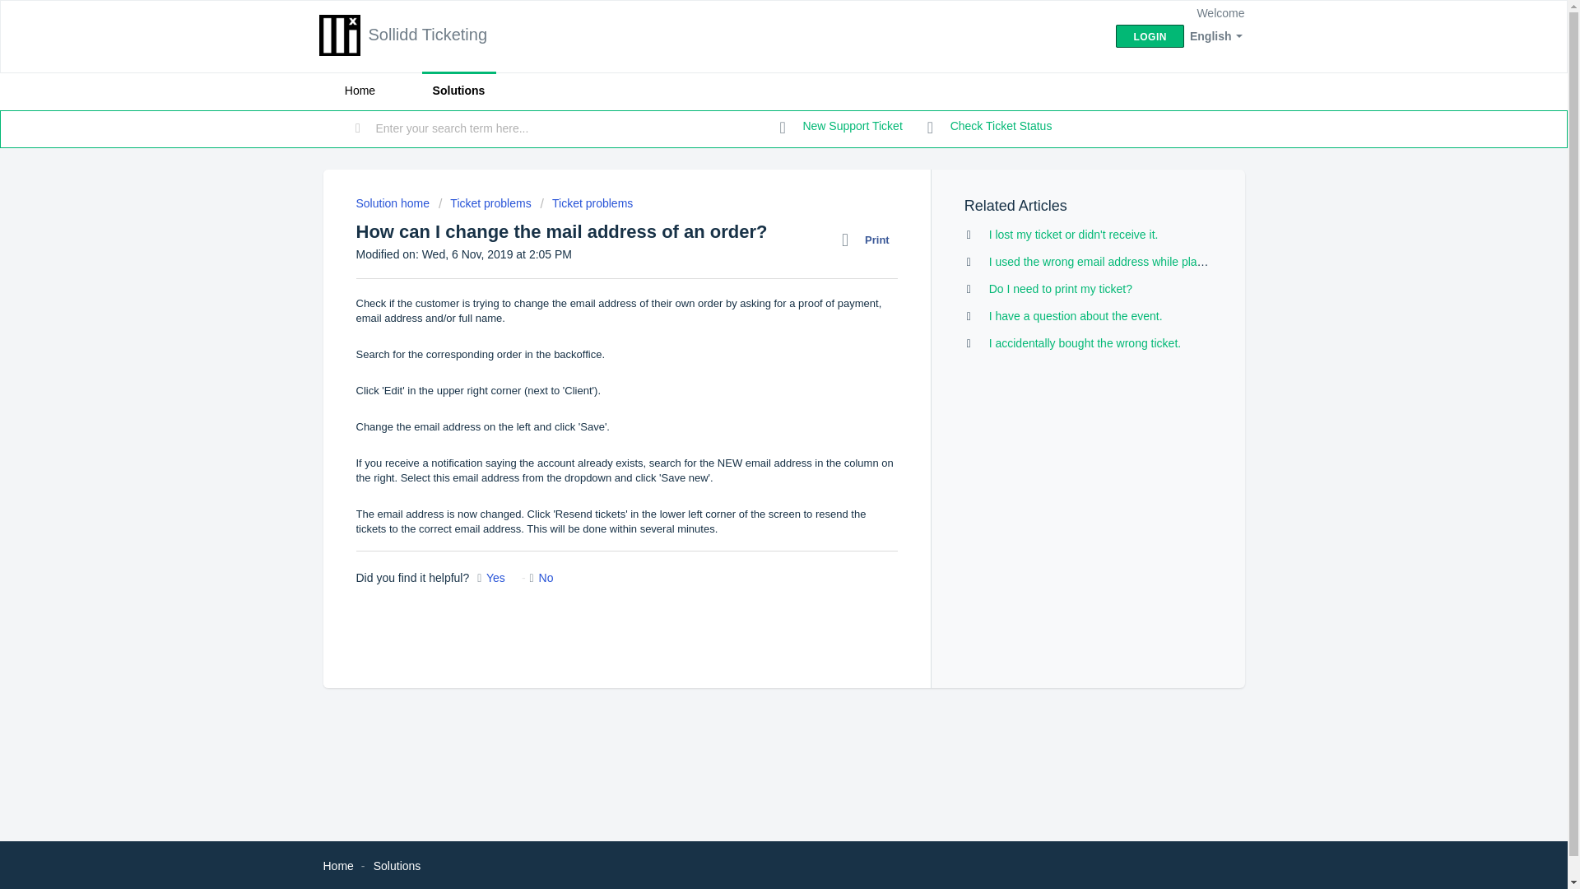 This screenshot has width=1580, height=889. I want to click on Check ticket status, so click(989, 127).